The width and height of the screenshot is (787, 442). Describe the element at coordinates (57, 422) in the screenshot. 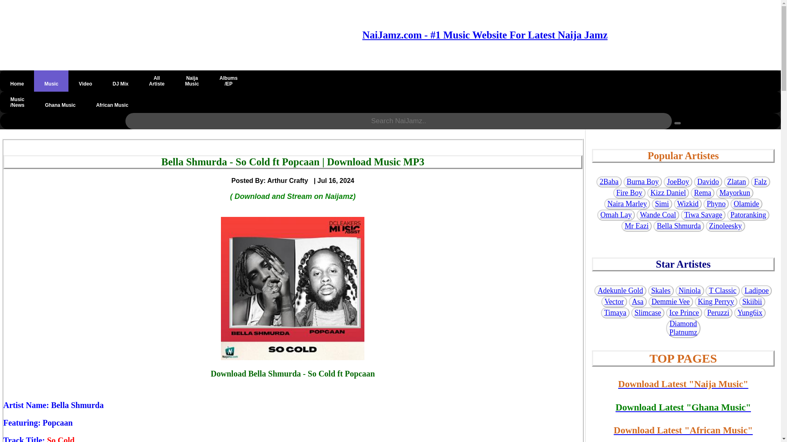

I see `Popcaan` at that location.